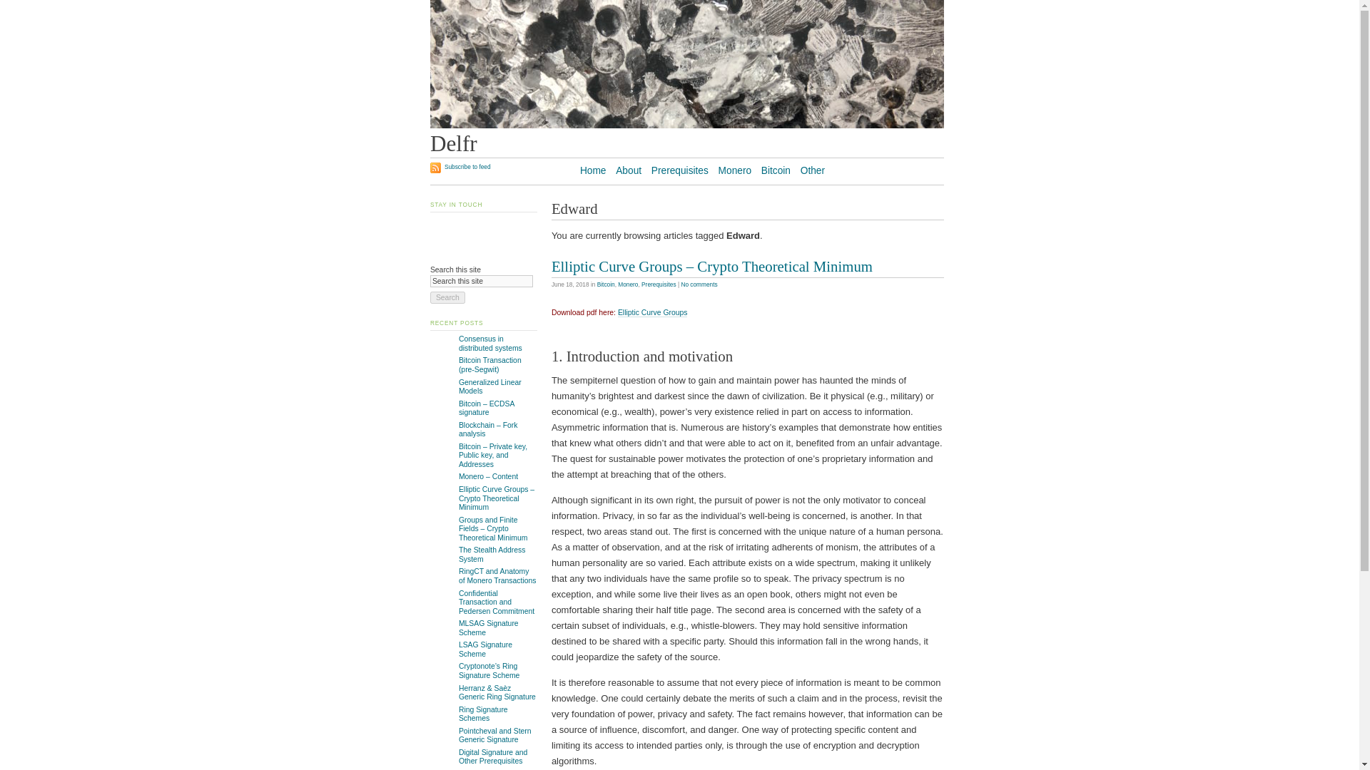 The image size is (1370, 770). Describe the element at coordinates (776, 171) in the screenshot. I see `Bitcoin` at that location.